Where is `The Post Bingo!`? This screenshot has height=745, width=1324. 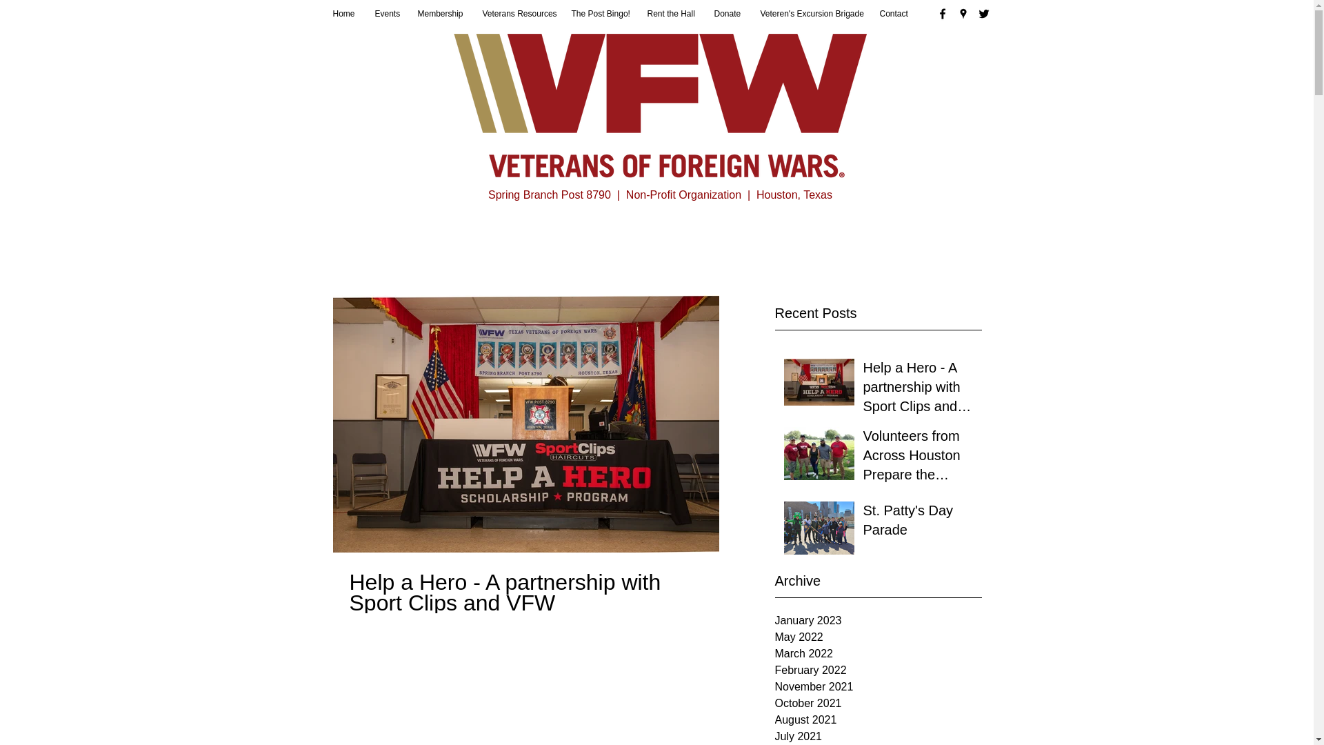 The Post Bingo! is located at coordinates (599, 14).